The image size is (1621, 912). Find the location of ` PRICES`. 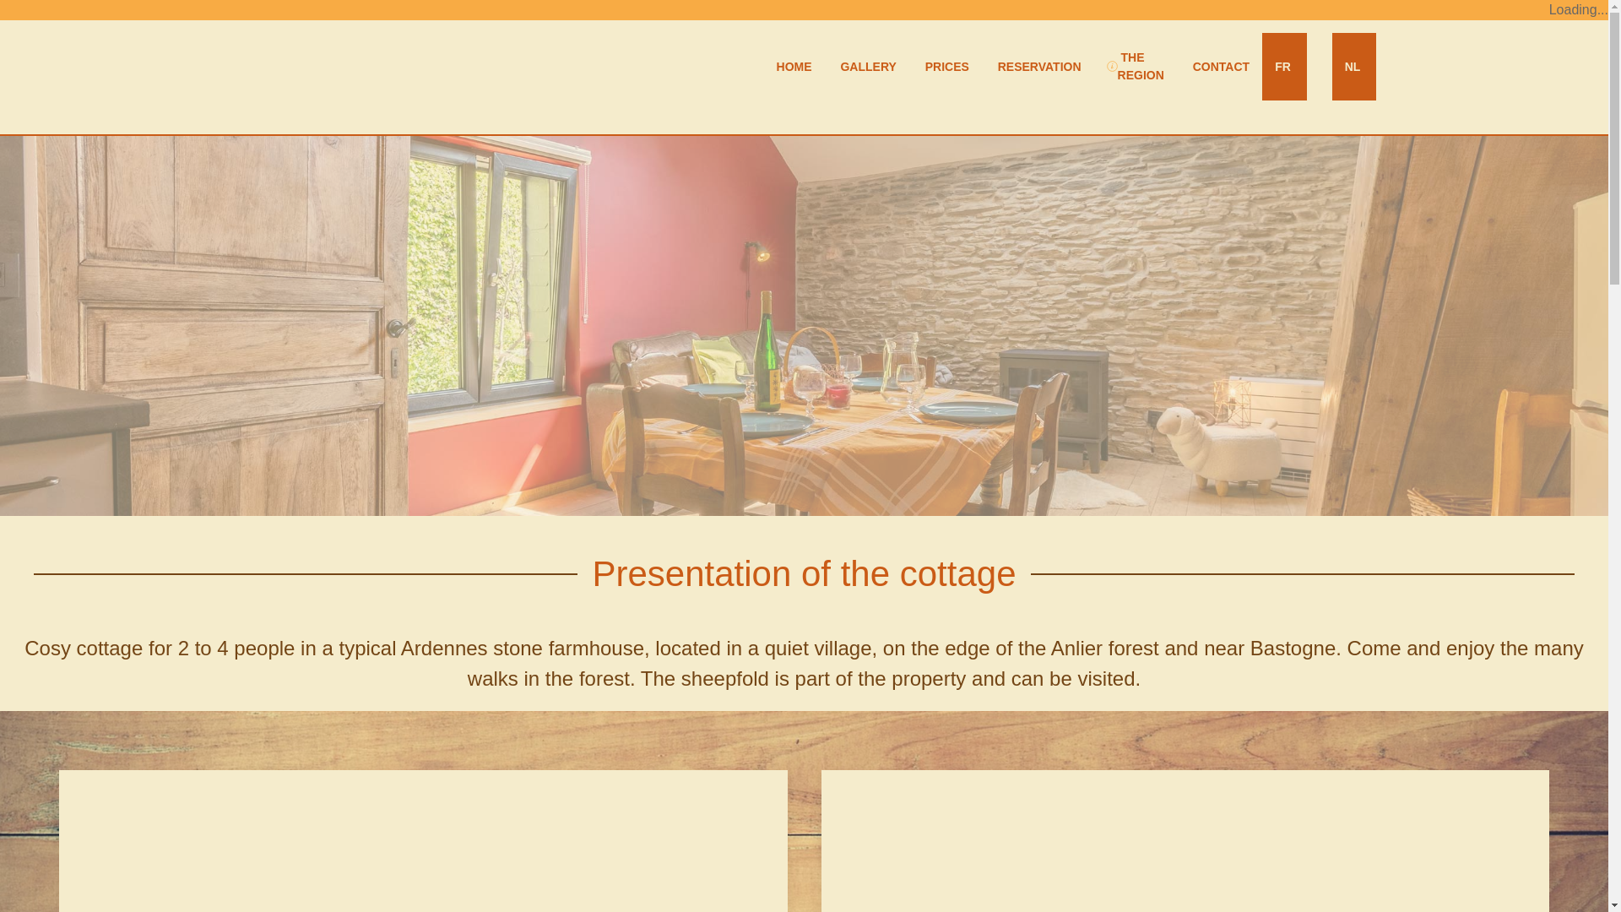

 PRICES is located at coordinates (946, 66).